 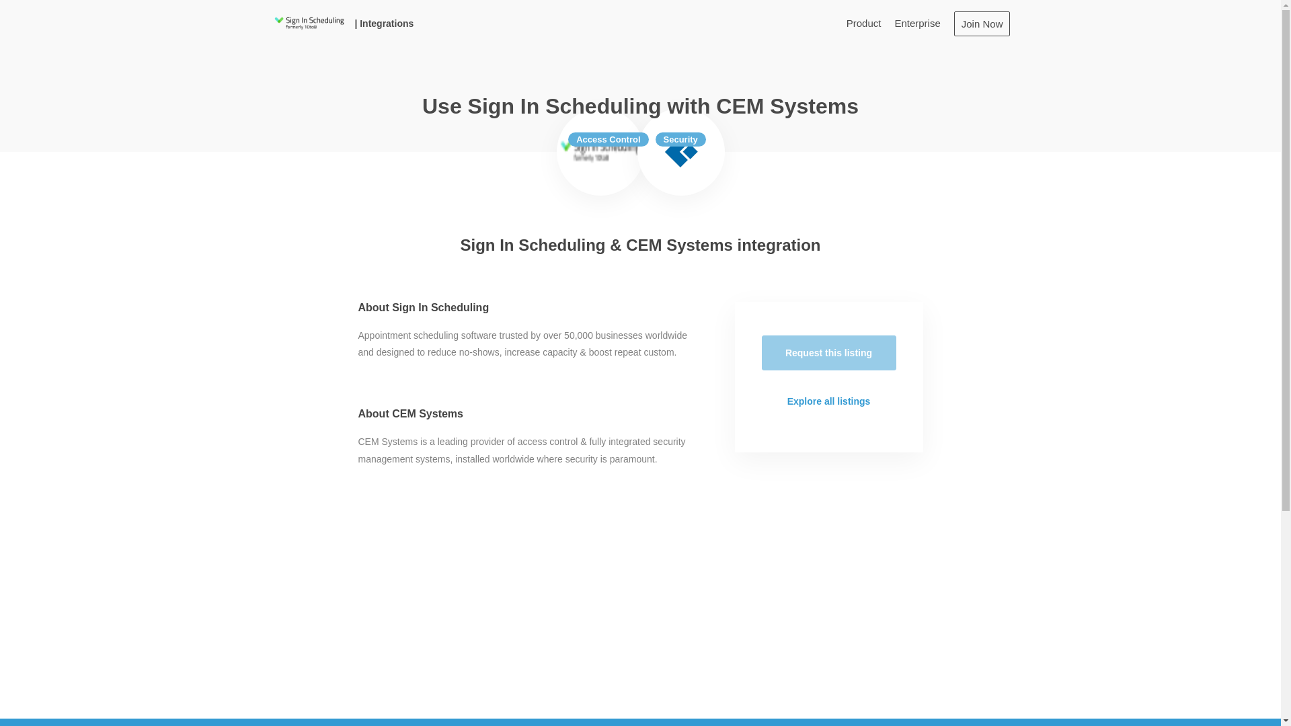 I want to click on Enterprise, so click(x=917, y=23).